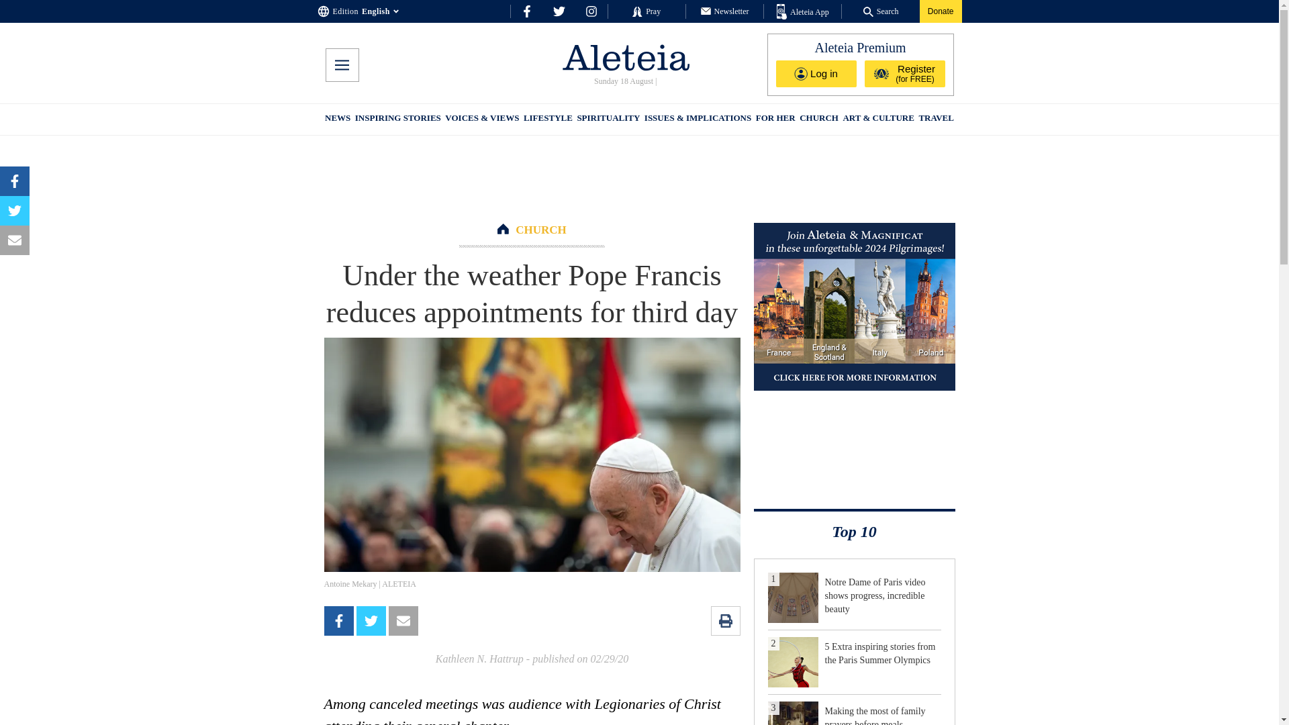 Image resolution: width=1289 pixels, height=725 pixels. Describe the element at coordinates (559, 11) in the screenshot. I see `social-tw-top-row` at that location.